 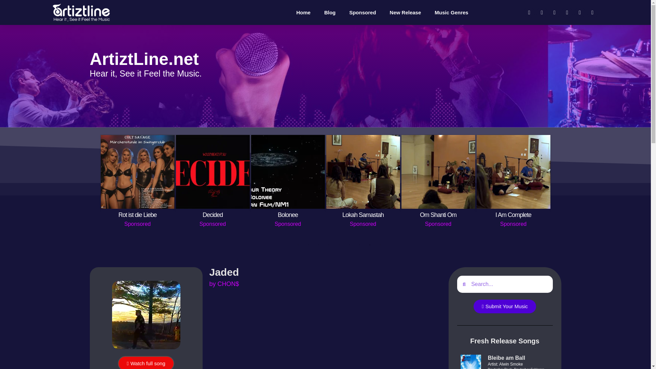 What do you see at coordinates (406, 13) in the screenshot?
I see `New Release` at bounding box center [406, 13].